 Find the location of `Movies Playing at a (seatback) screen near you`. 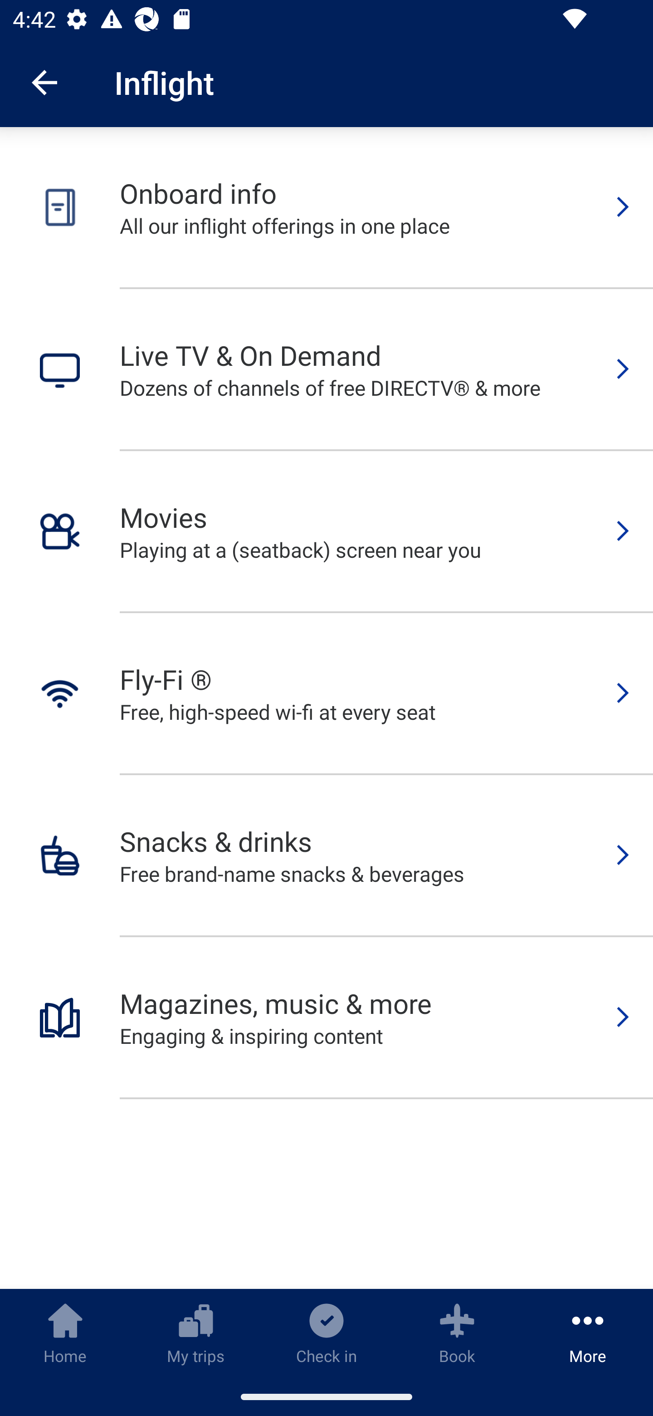

Movies Playing at a (seatback) screen near you is located at coordinates (326, 532).